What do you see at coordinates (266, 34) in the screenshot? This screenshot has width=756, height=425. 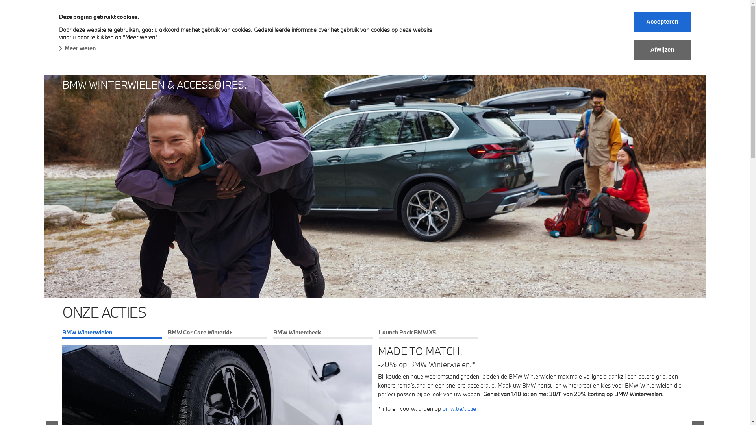 I see `Service & Accessoires` at bounding box center [266, 34].